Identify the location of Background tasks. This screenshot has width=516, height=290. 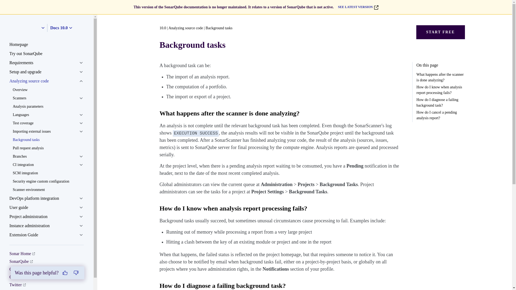
(48, 140).